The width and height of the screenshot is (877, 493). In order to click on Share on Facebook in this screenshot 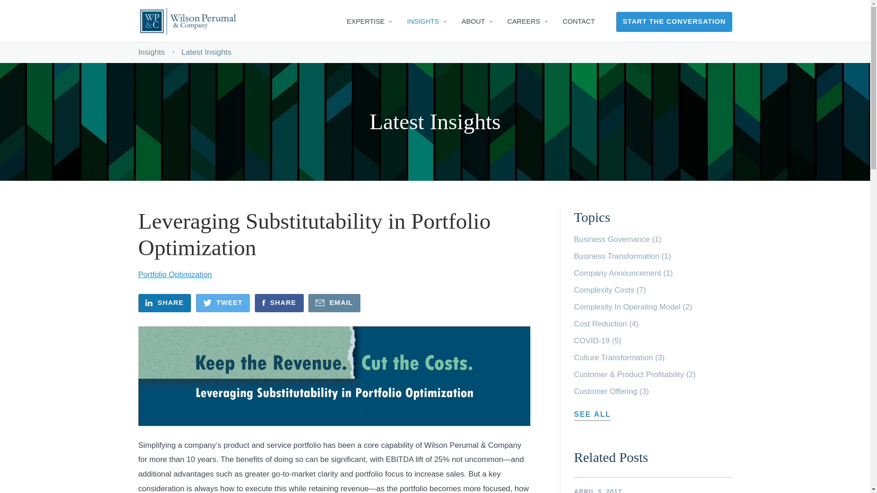, I will do `click(279, 303)`.